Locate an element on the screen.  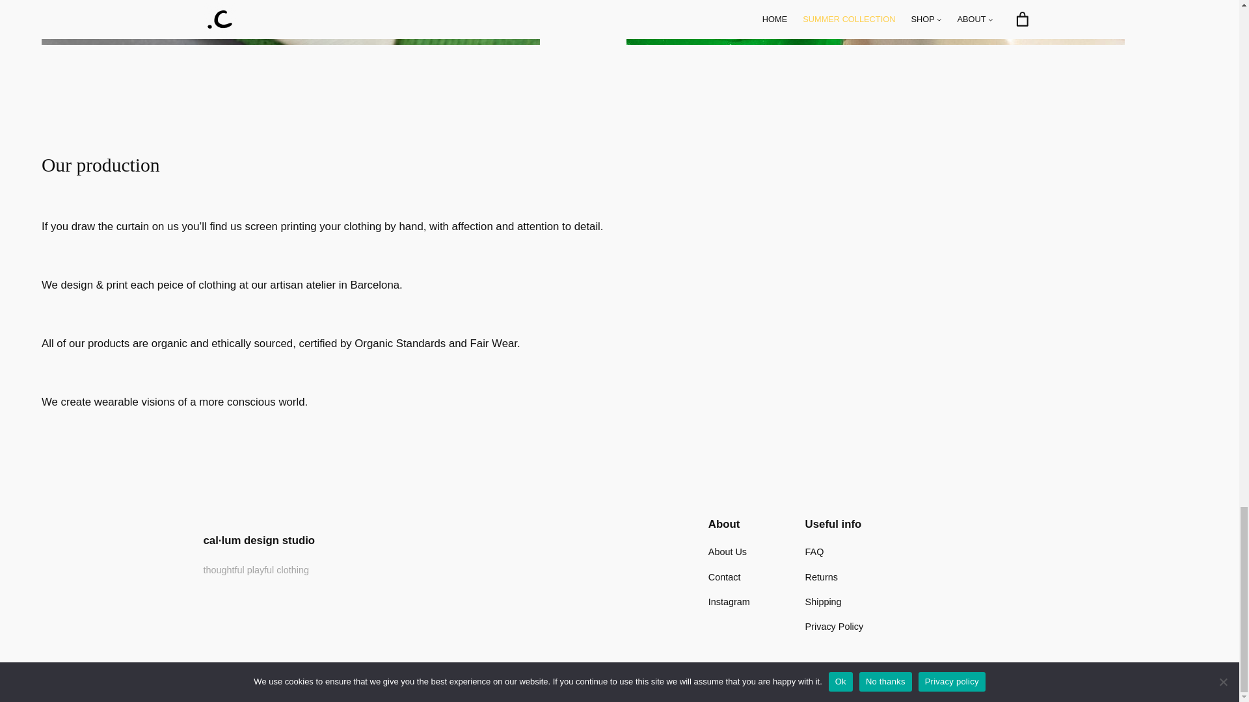
FAQ is located at coordinates (814, 551).